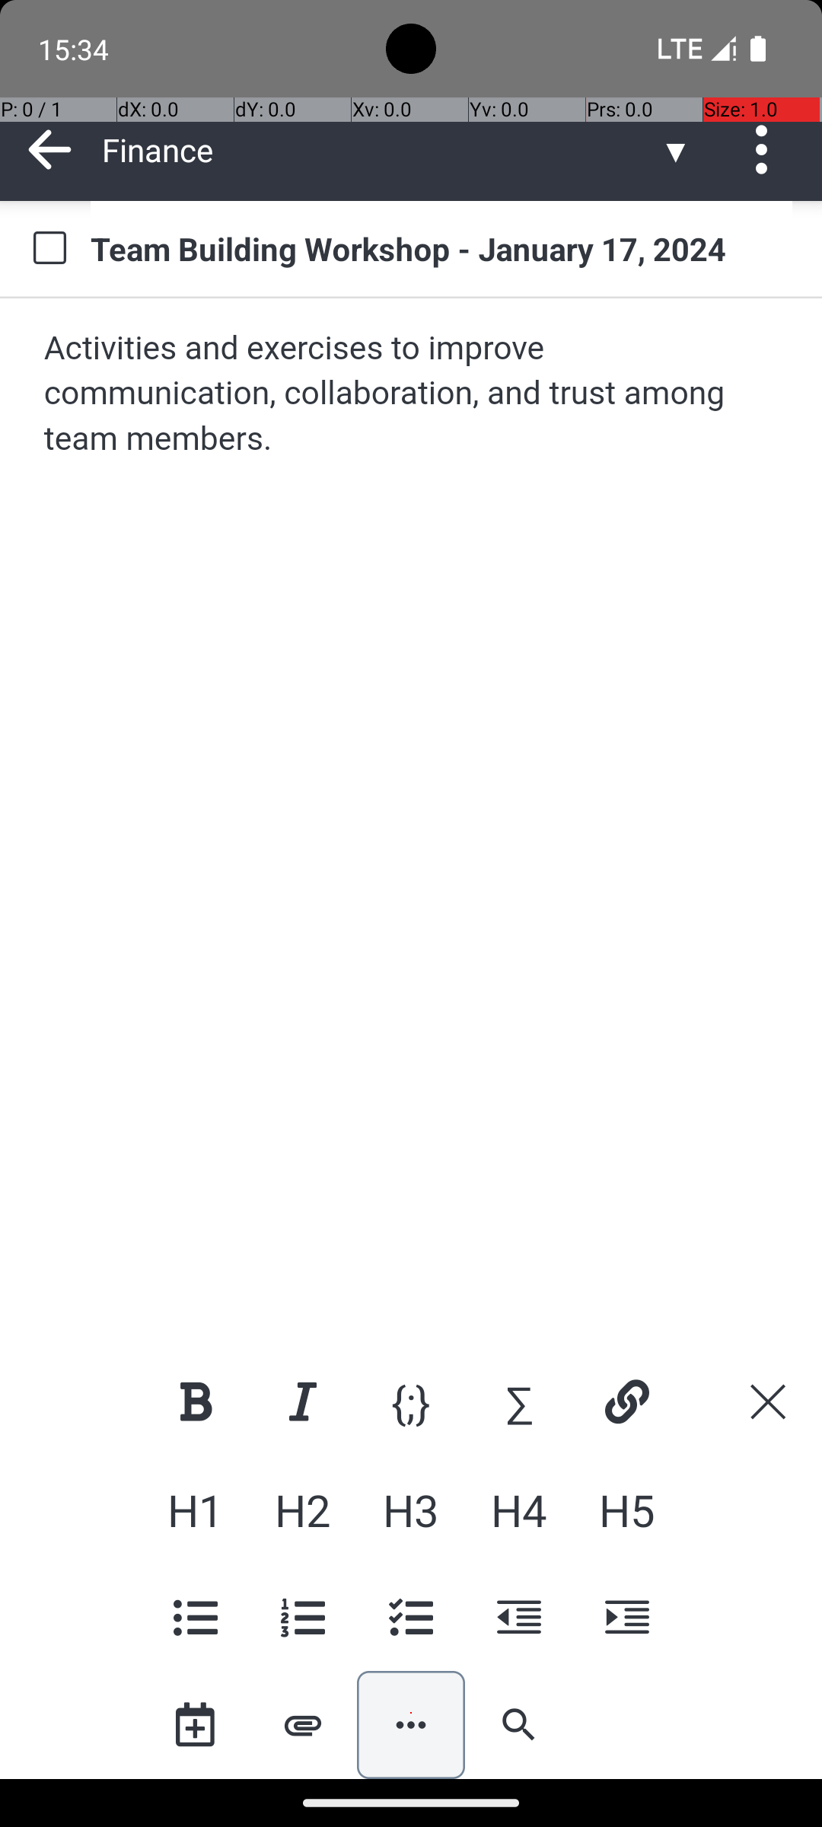 The width and height of the screenshot is (822, 1827). I want to click on Close, so click(768, 1401).